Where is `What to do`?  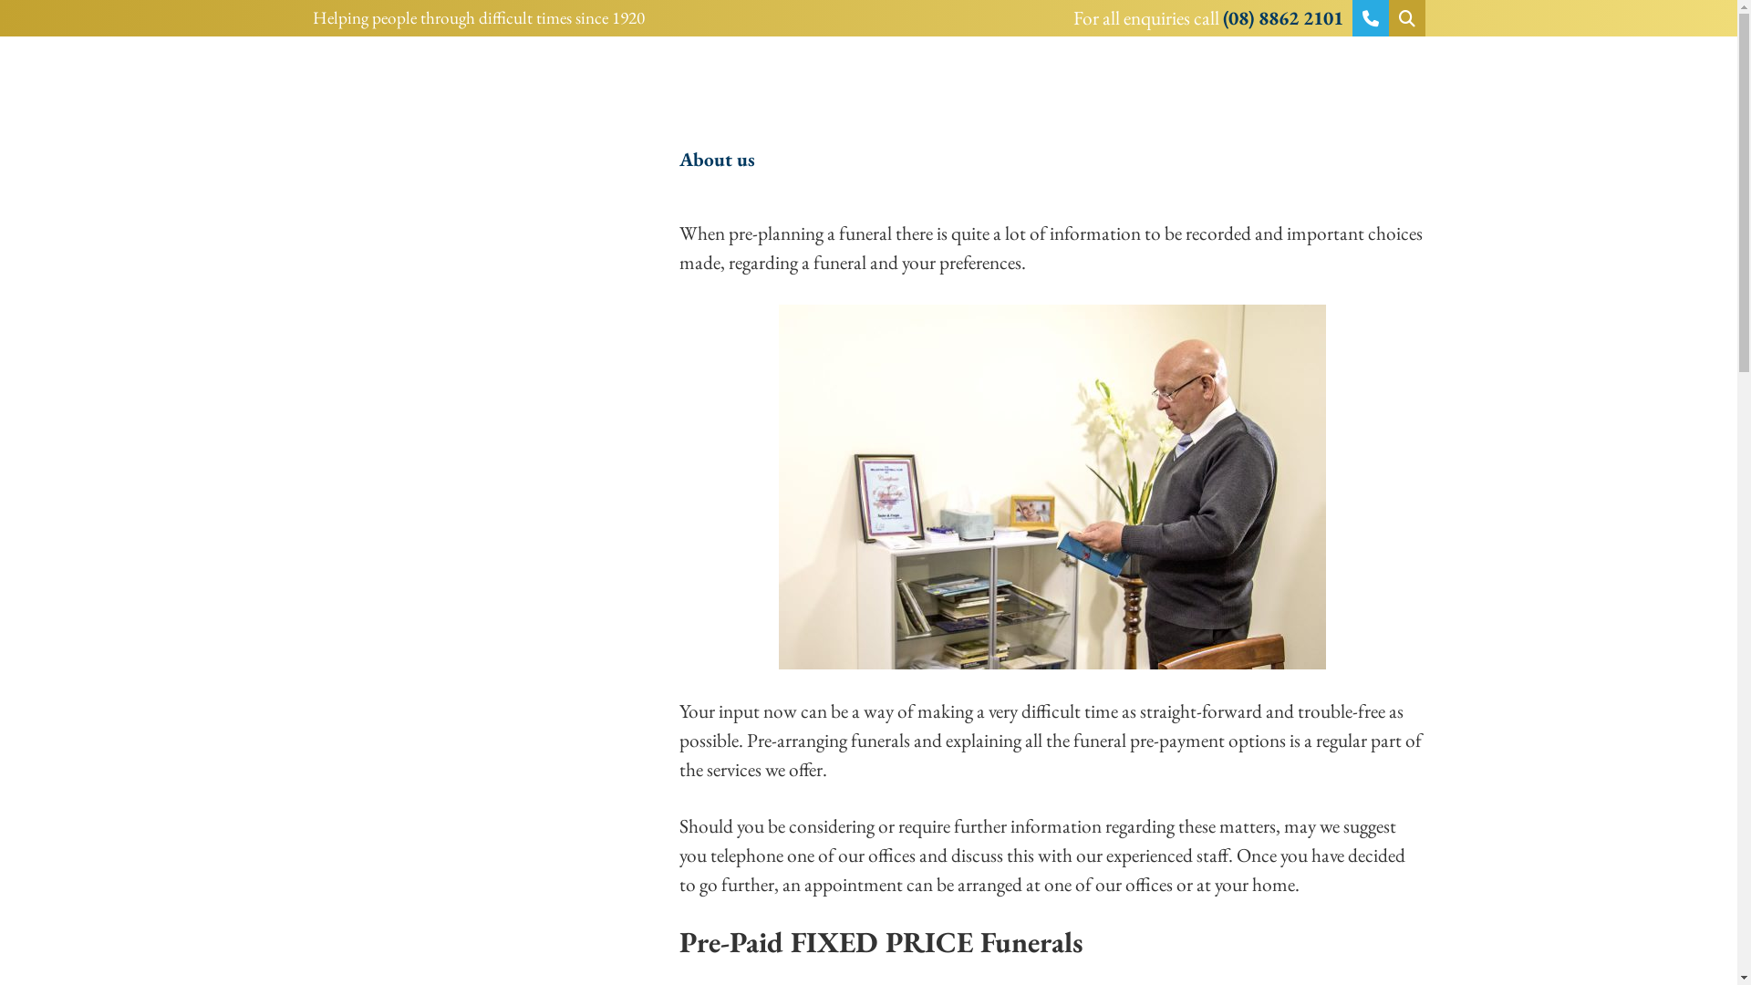
What to do is located at coordinates (1052, 534).